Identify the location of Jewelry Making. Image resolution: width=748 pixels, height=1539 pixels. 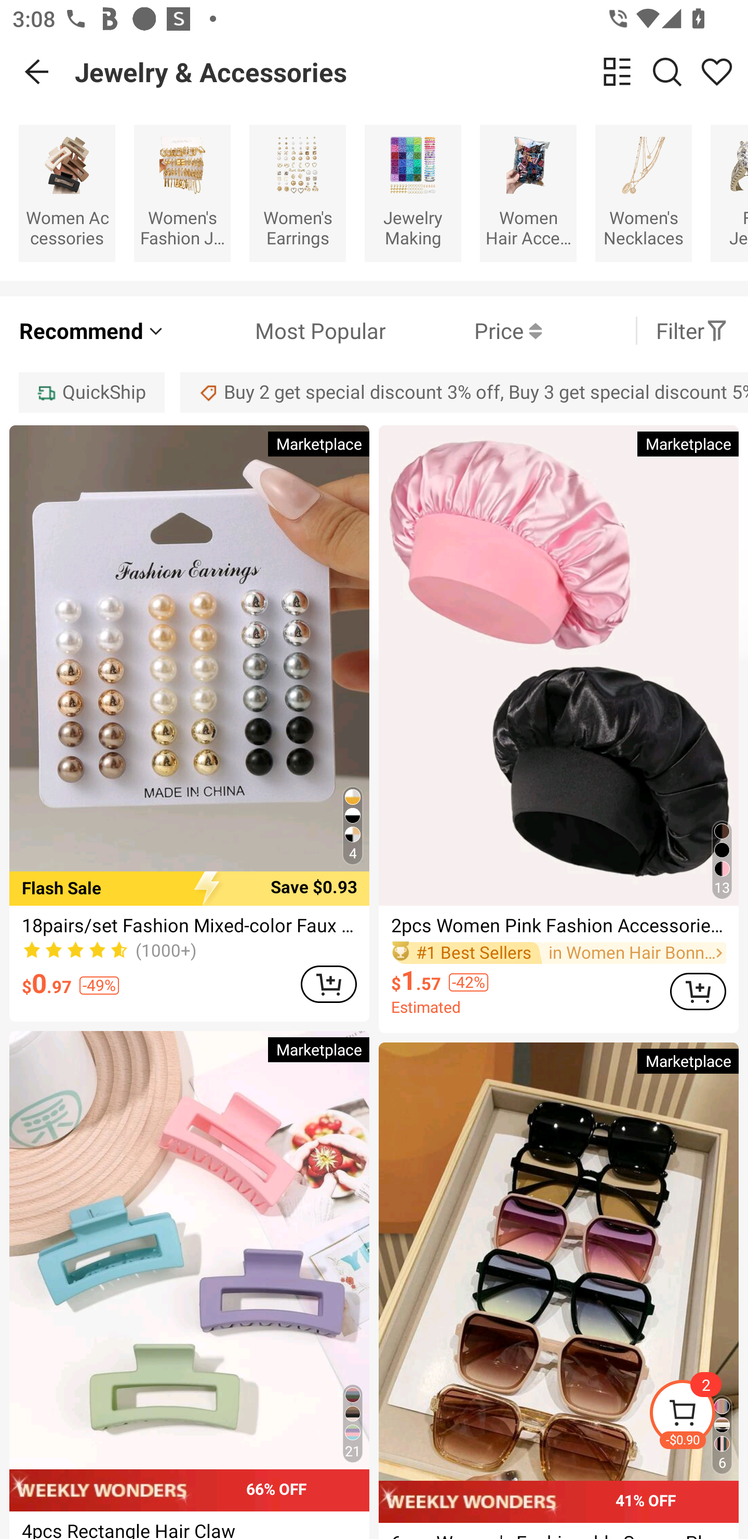
(413, 193).